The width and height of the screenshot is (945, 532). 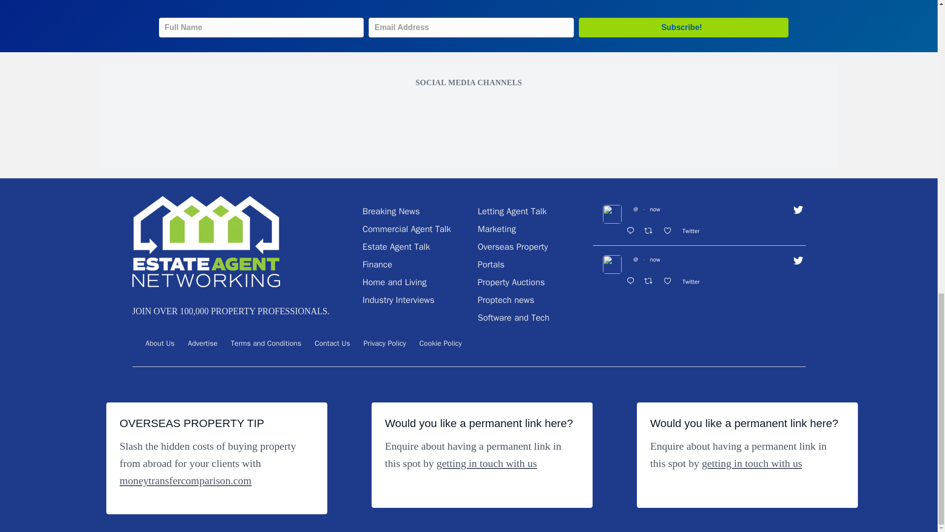 What do you see at coordinates (513, 317) in the screenshot?
I see `Software and Tech` at bounding box center [513, 317].